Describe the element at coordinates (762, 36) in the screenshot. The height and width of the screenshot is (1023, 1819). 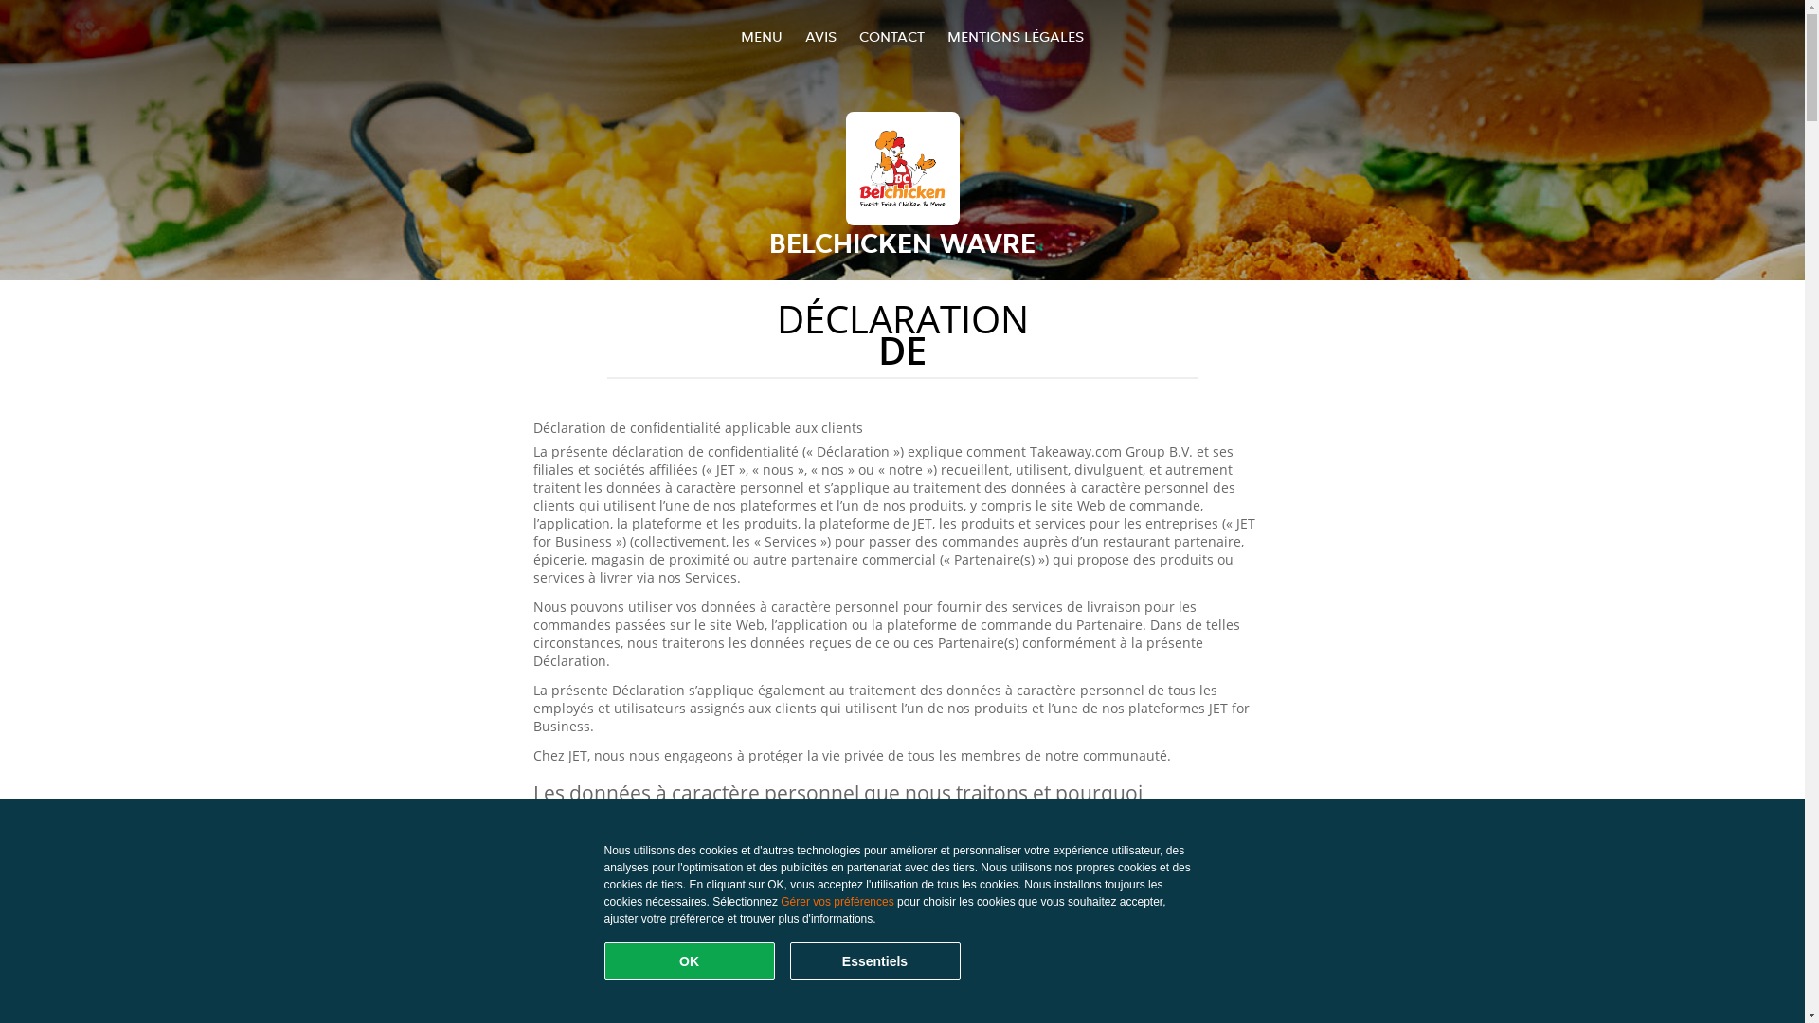
I see `MENU` at that location.